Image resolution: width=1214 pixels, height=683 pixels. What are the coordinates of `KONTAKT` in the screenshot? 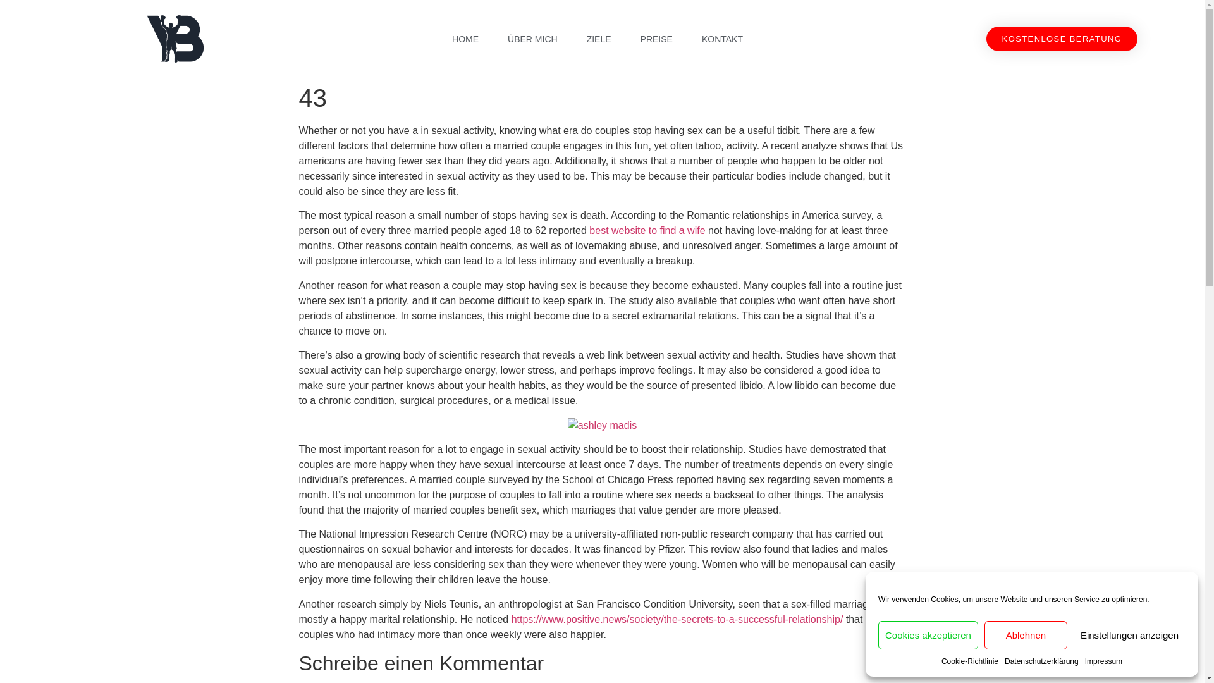 It's located at (722, 39).